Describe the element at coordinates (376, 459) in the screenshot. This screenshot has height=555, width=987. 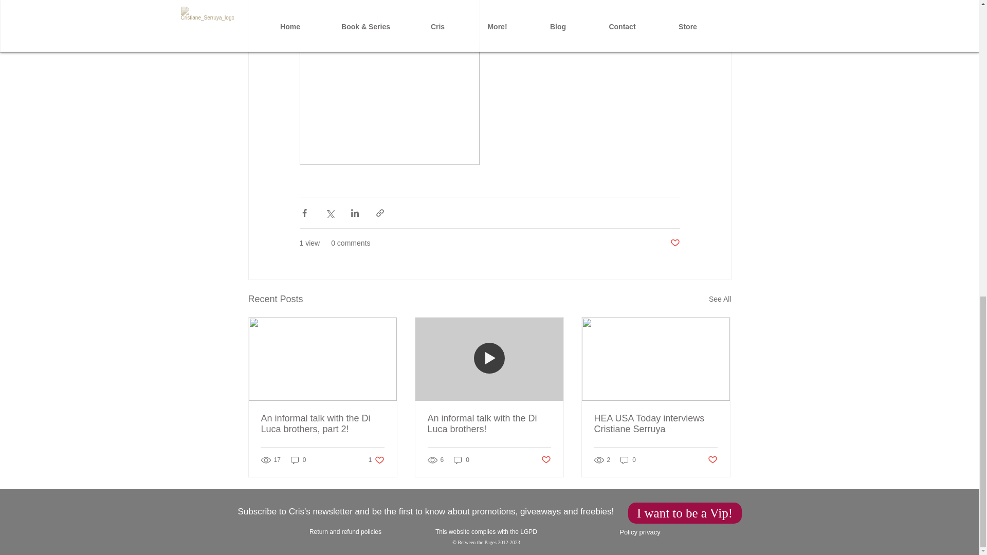
I see `I want to be a Vip!` at that location.